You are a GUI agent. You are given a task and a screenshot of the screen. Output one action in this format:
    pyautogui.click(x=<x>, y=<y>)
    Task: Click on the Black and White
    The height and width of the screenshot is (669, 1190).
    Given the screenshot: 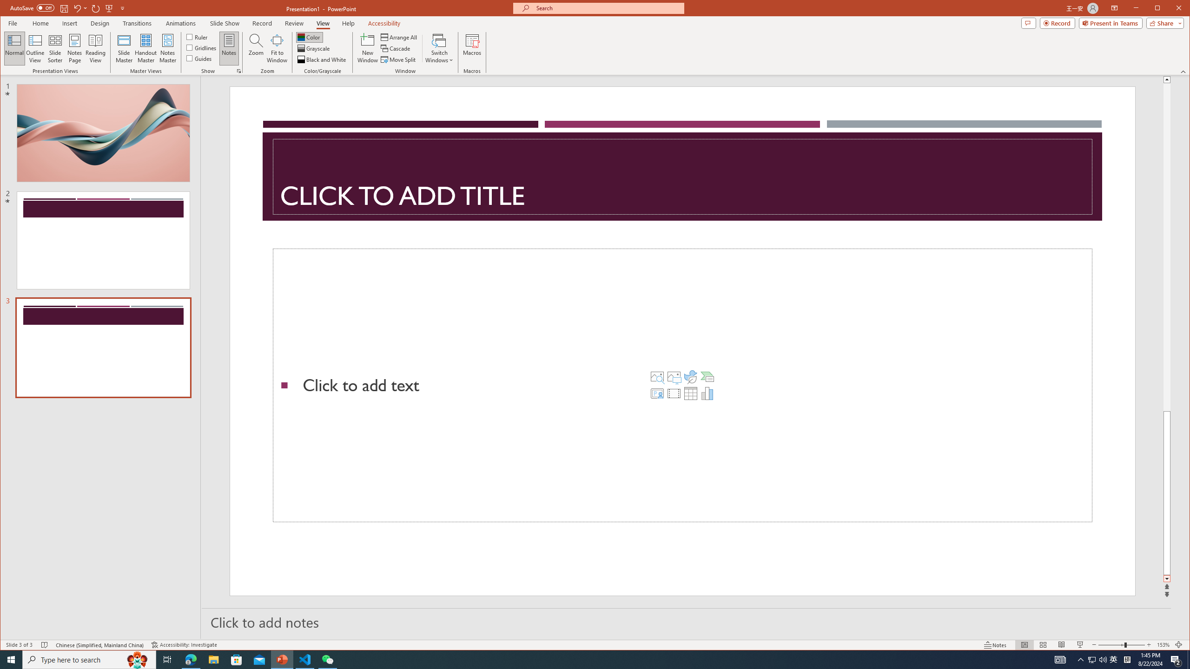 What is the action you would take?
    pyautogui.click(x=323, y=59)
    